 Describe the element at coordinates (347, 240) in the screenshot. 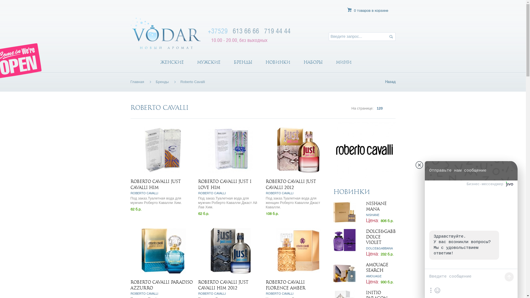

I see `Dolce&Gabbana Dolce Violet` at that location.